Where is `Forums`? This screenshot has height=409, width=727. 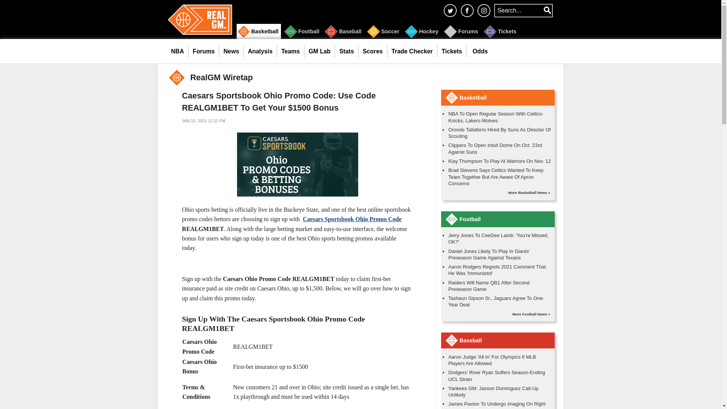 Forums is located at coordinates (204, 52).